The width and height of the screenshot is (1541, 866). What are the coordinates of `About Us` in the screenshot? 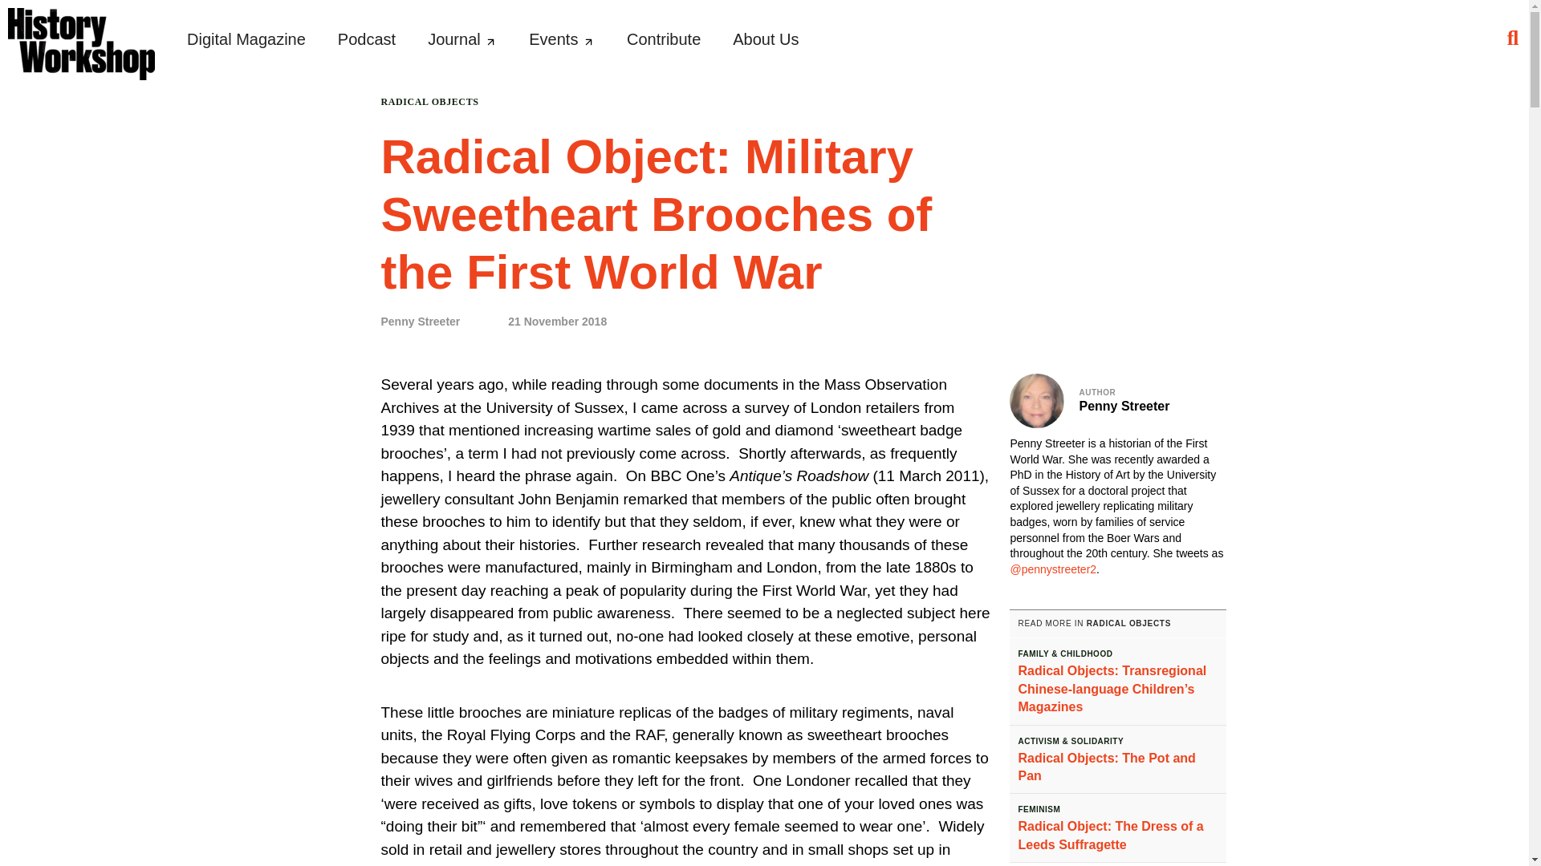 It's located at (765, 38).